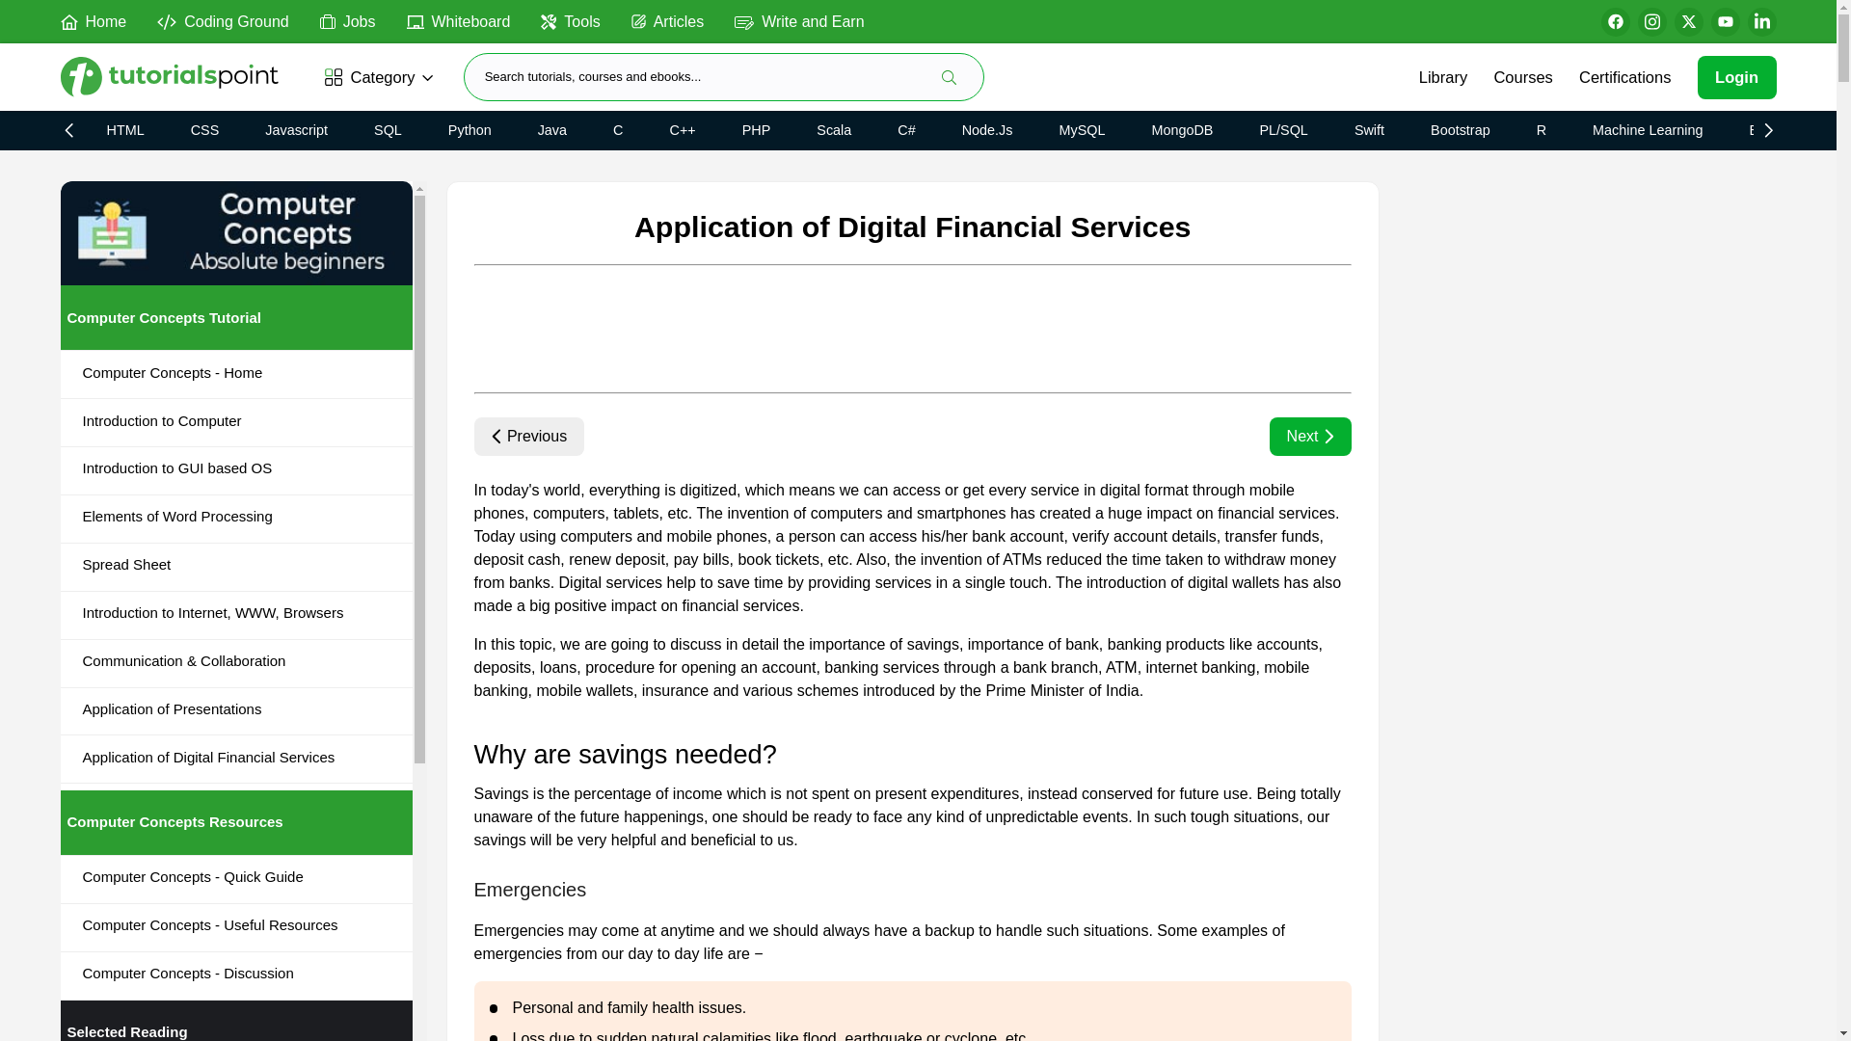 Image resolution: width=1851 pixels, height=1041 pixels. I want to click on Write and Earn, so click(799, 20).